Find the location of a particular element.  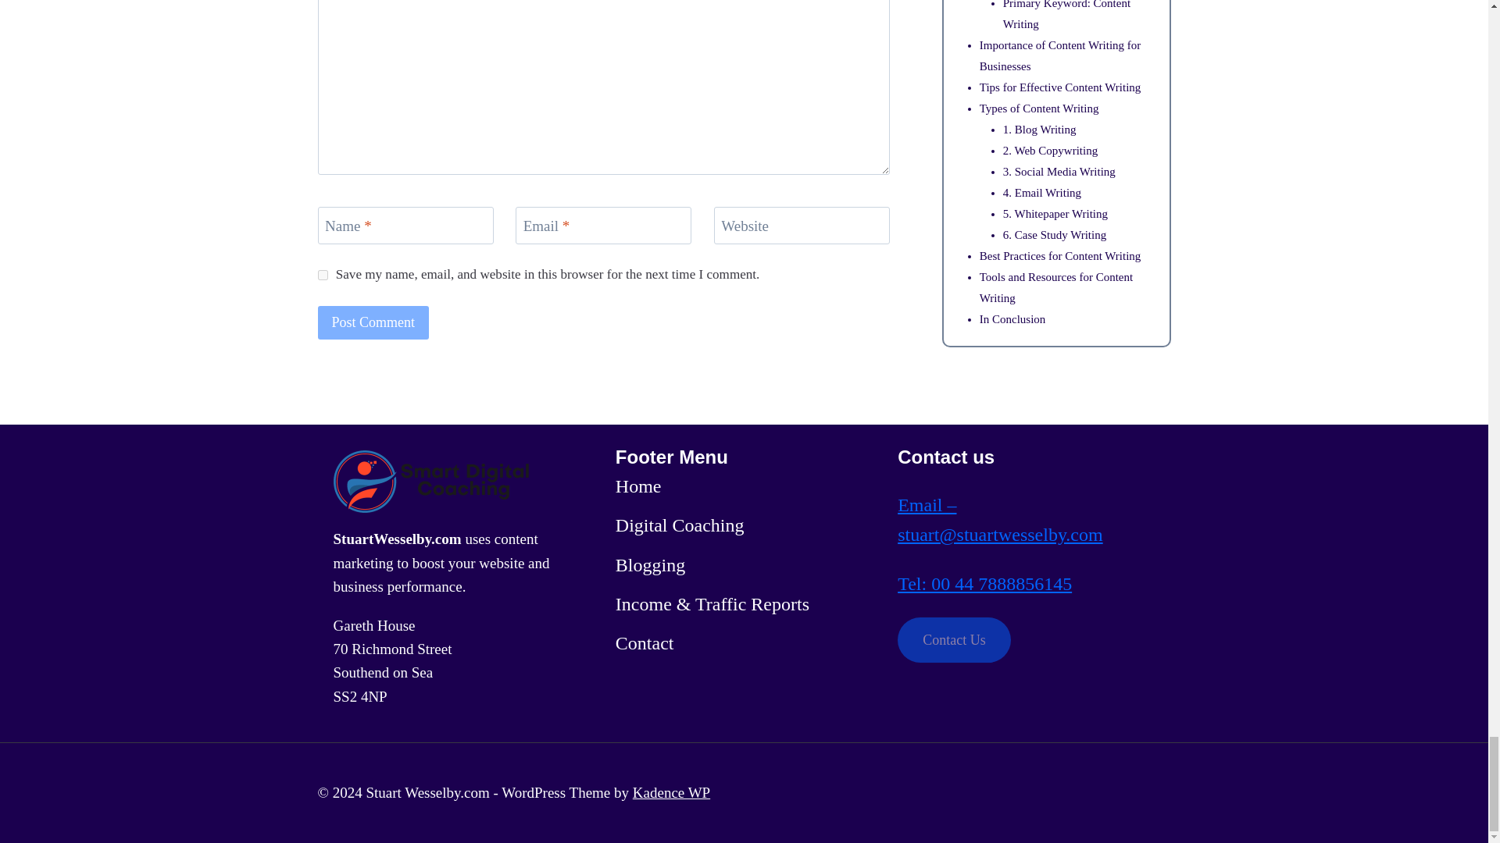

Post Comment is located at coordinates (373, 323).